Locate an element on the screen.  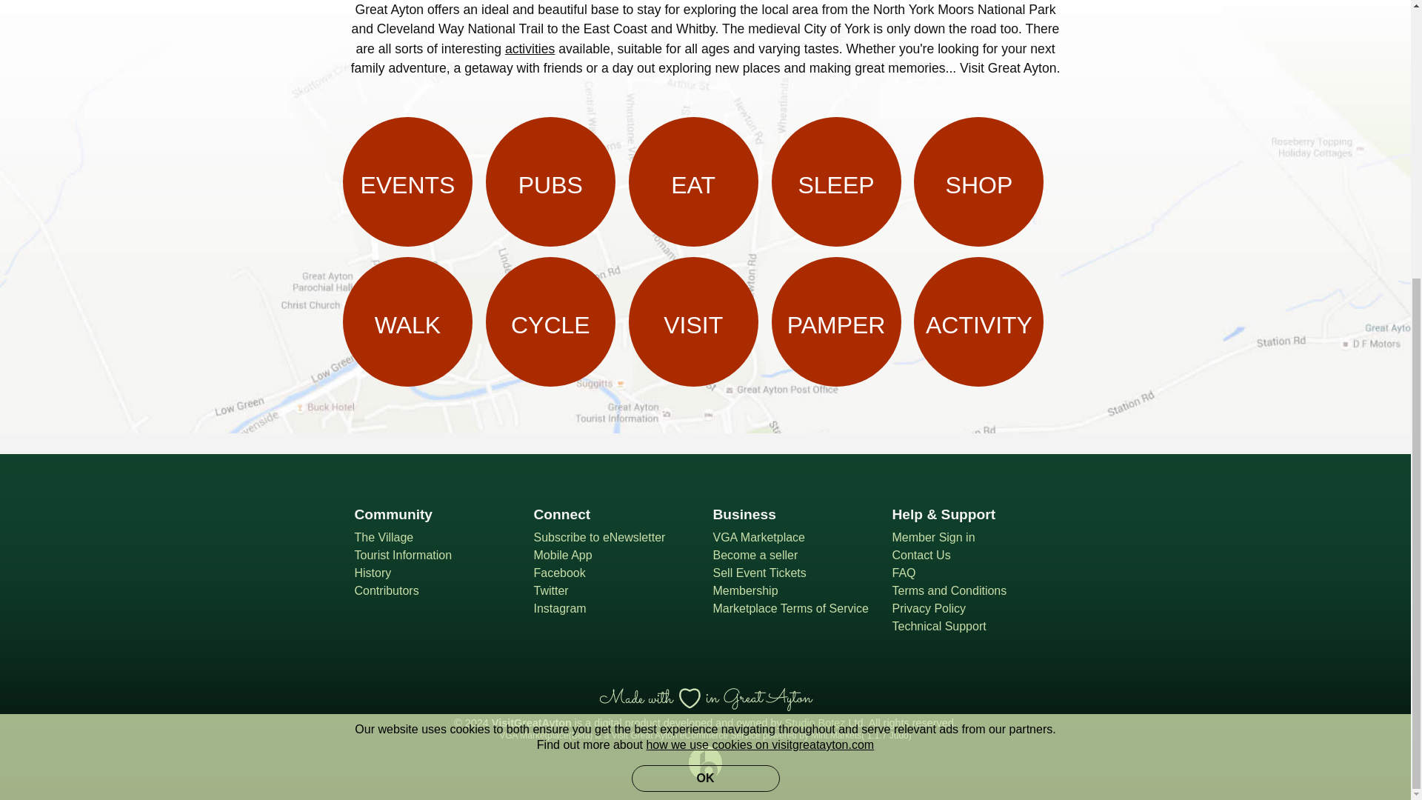
activities is located at coordinates (529, 47).